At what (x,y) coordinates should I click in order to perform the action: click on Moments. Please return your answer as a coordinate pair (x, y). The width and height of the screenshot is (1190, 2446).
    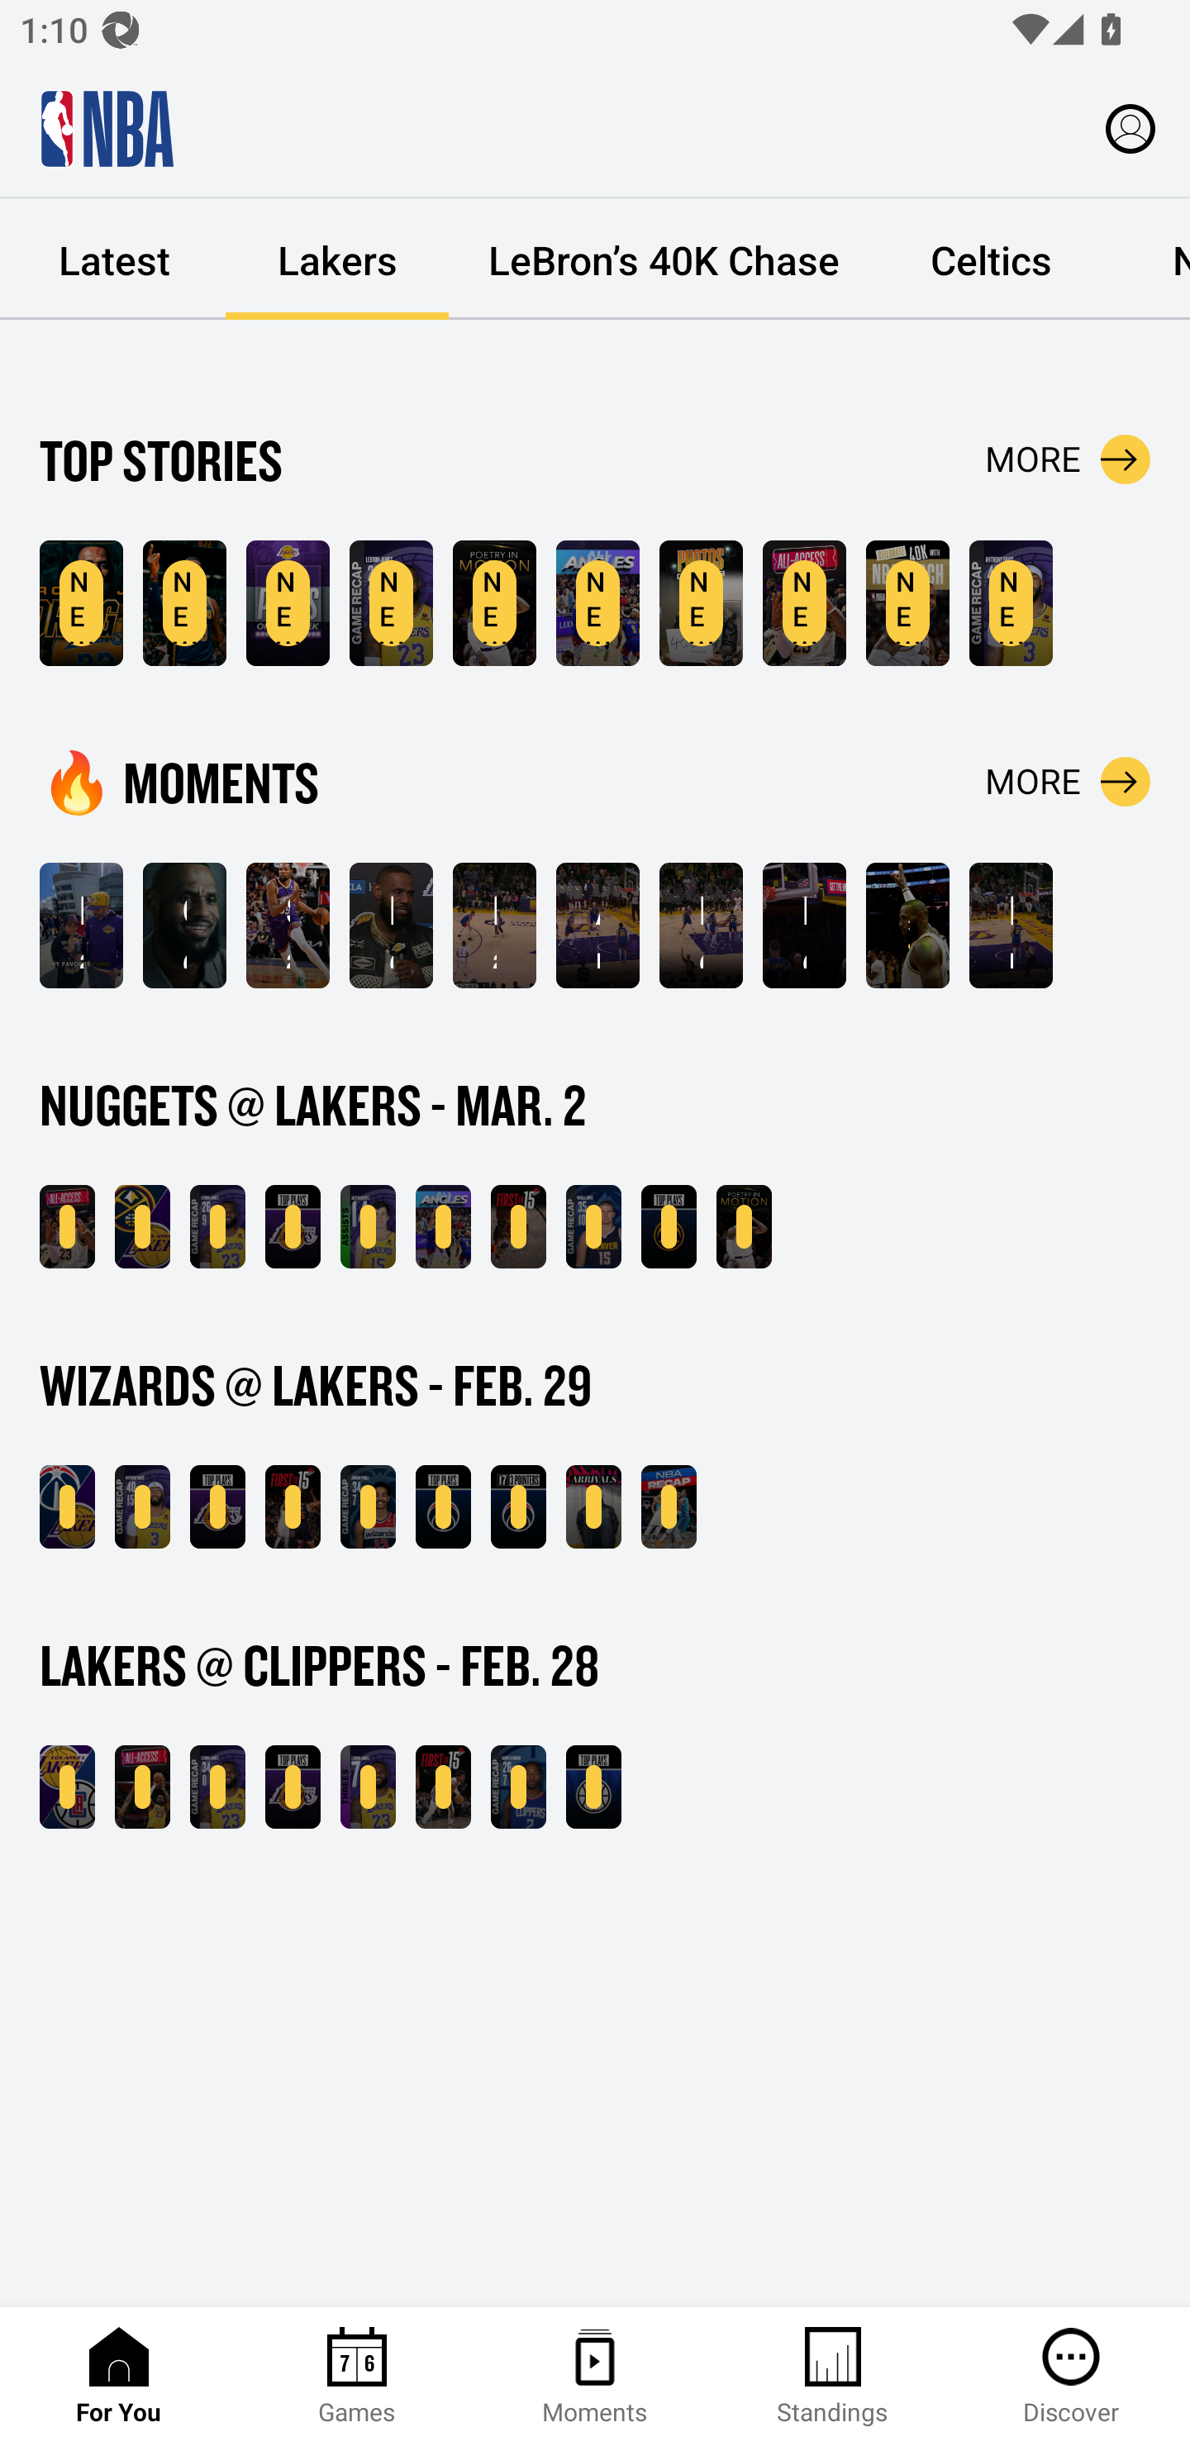
    Looking at the image, I should click on (595, 2377).